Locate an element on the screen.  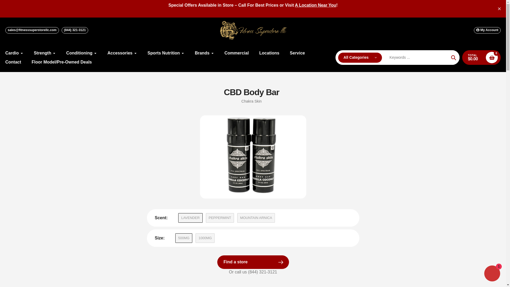
Conditioning is located at coordinates (81, 53).